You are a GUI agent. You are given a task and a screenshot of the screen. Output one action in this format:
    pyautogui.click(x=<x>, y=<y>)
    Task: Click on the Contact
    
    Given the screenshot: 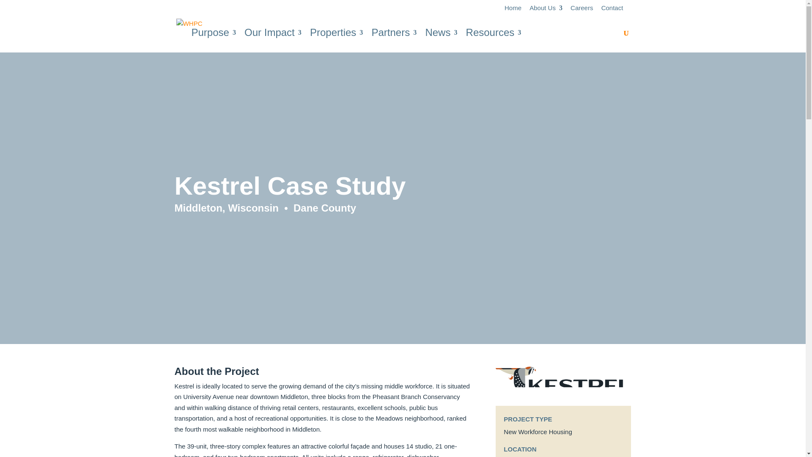 What is the action you would take?
    pyautogui.click(x=612, y=10)
    